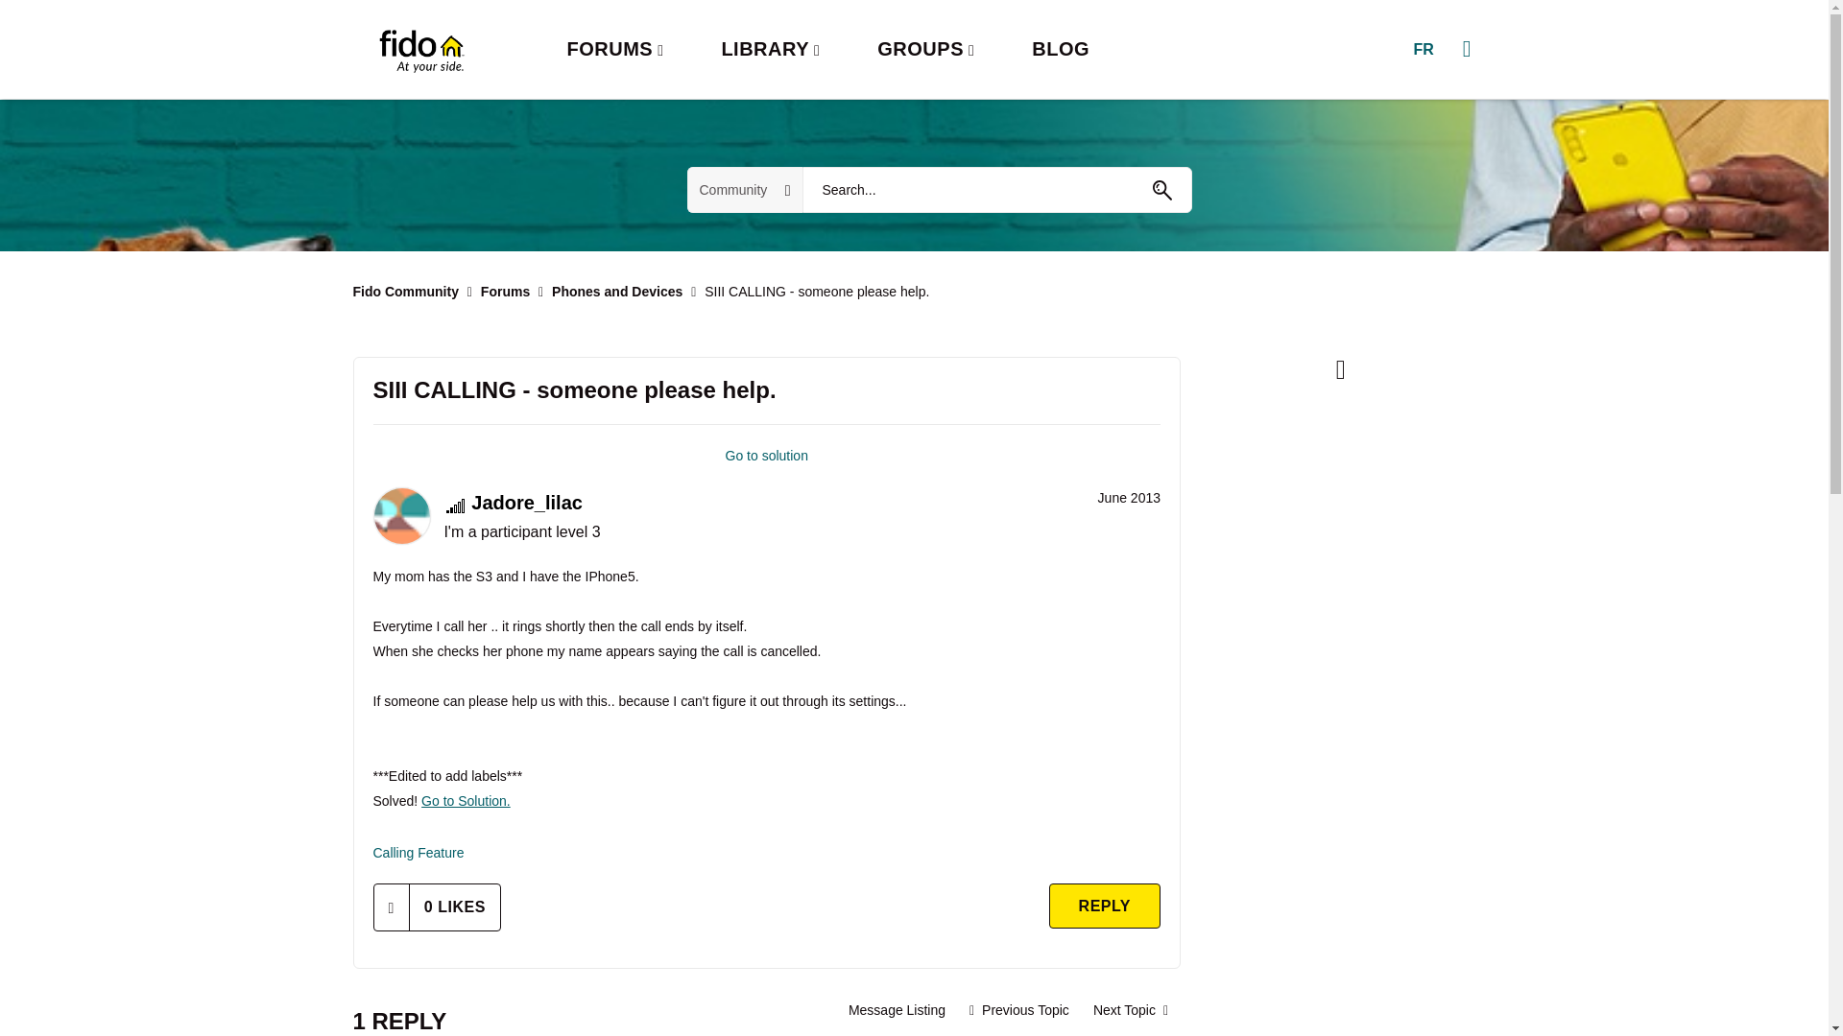 Image resolution: width=1843 pixels, height=1036 pixels. Describe the element at coordinates (745, 190) in the screenshot. I see `Search Granularity` at that location.